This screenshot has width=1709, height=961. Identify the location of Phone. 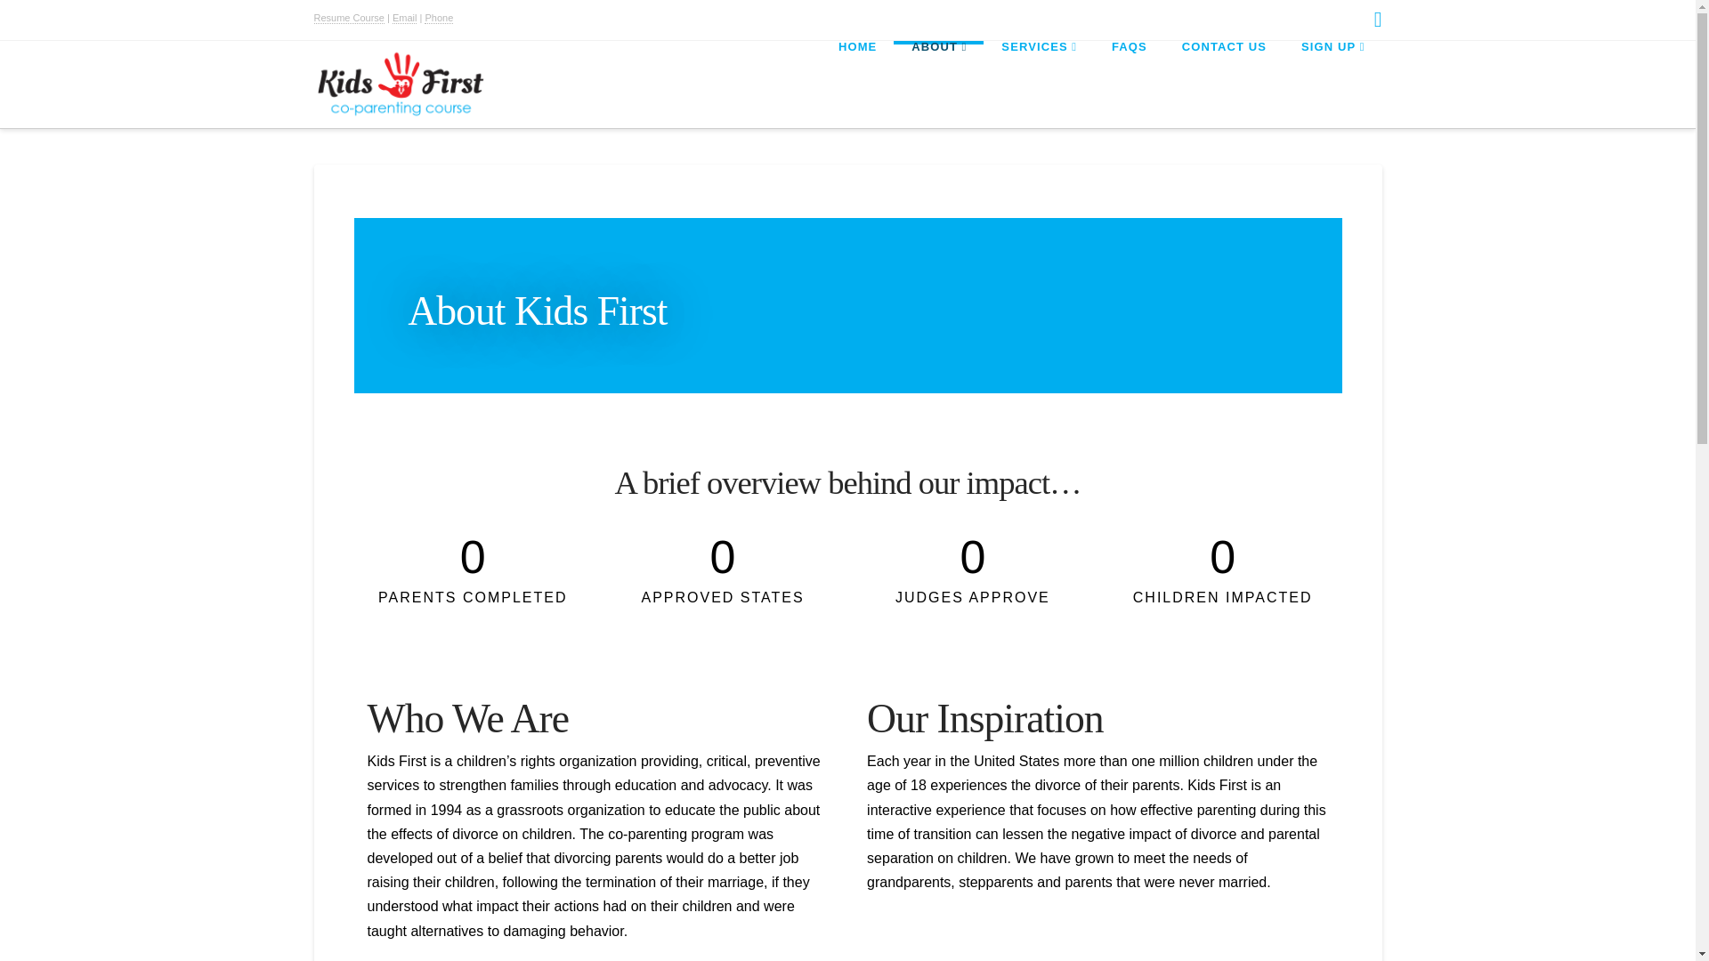
(438, 18).